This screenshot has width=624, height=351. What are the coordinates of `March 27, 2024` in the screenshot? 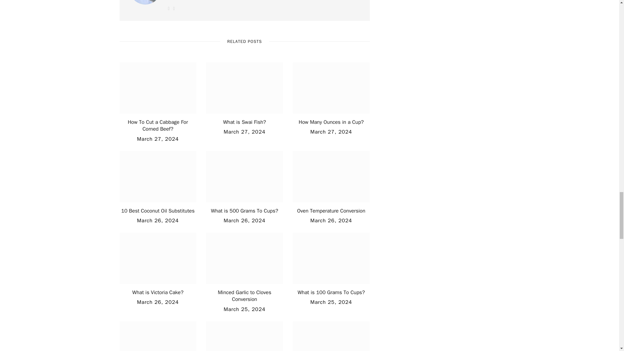 It's located at (244, 132).